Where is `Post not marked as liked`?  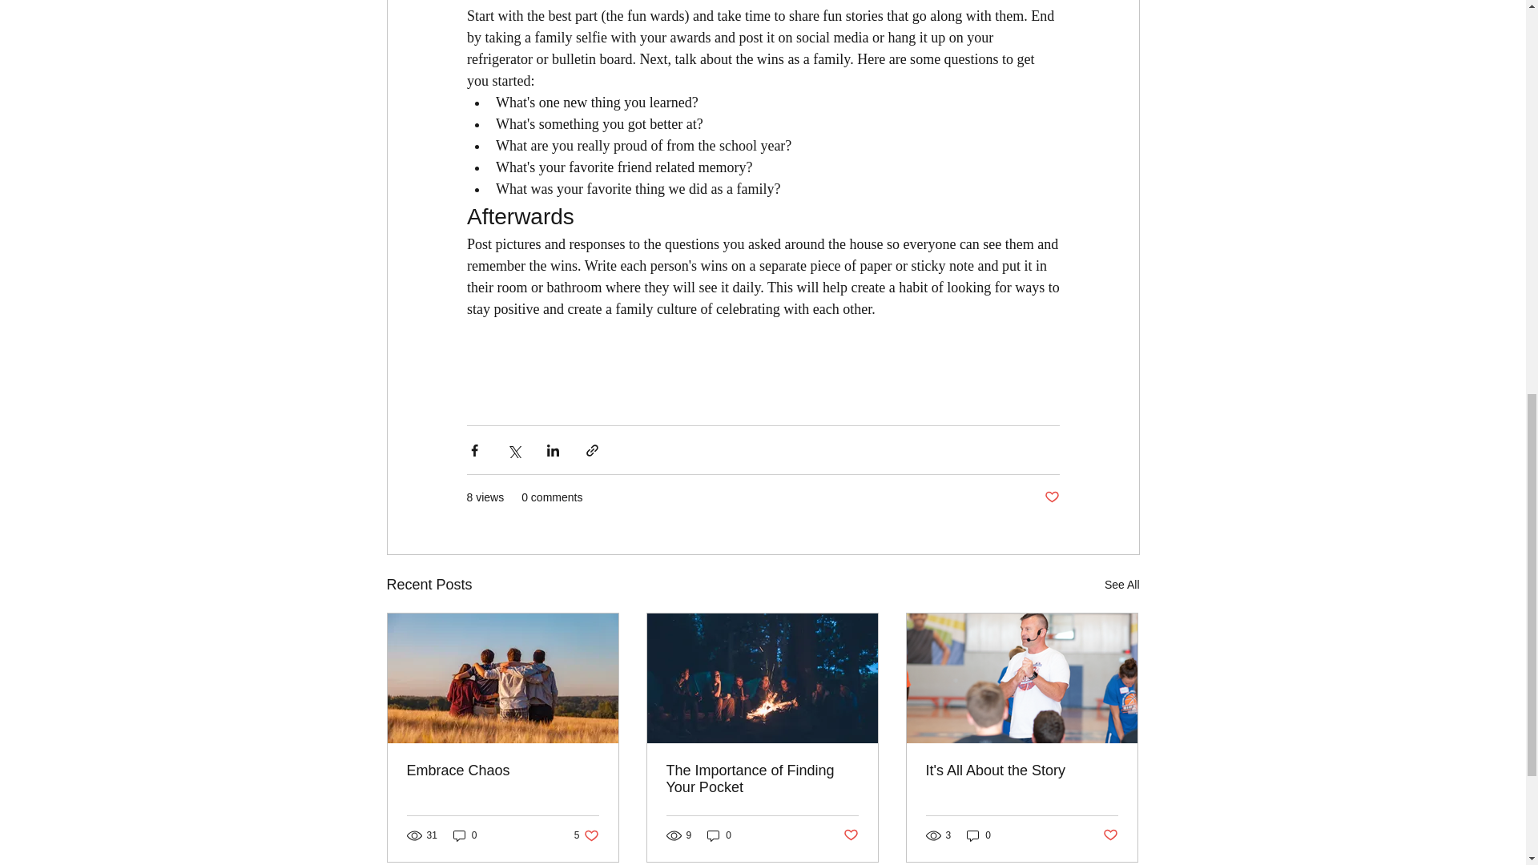 Post not marked as liked is located at coordinates (1110, 835).